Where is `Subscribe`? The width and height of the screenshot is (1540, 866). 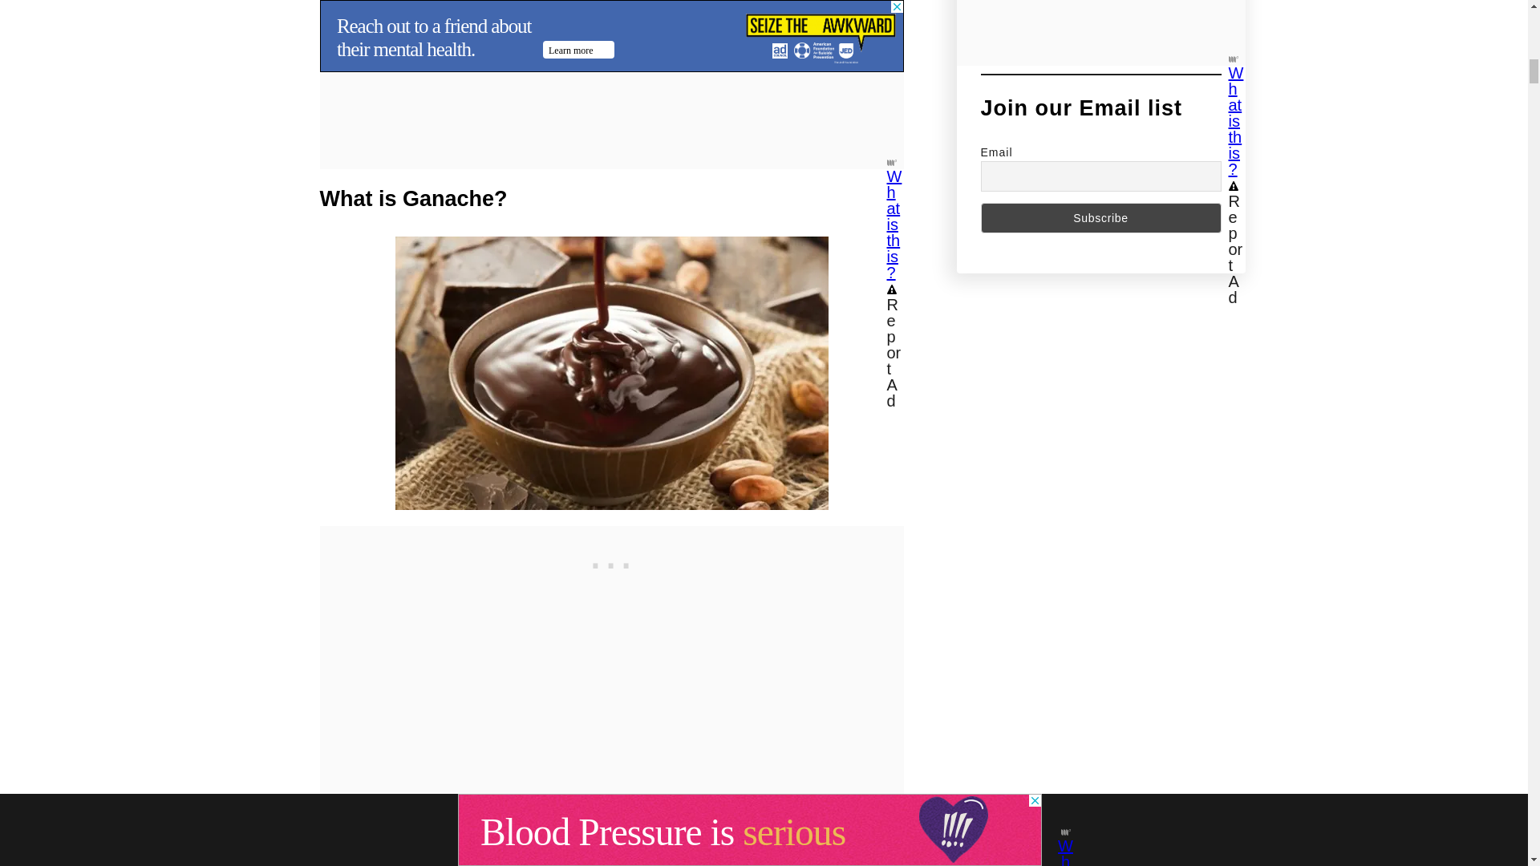
Subscribe is located at coordinates (1100, 217).